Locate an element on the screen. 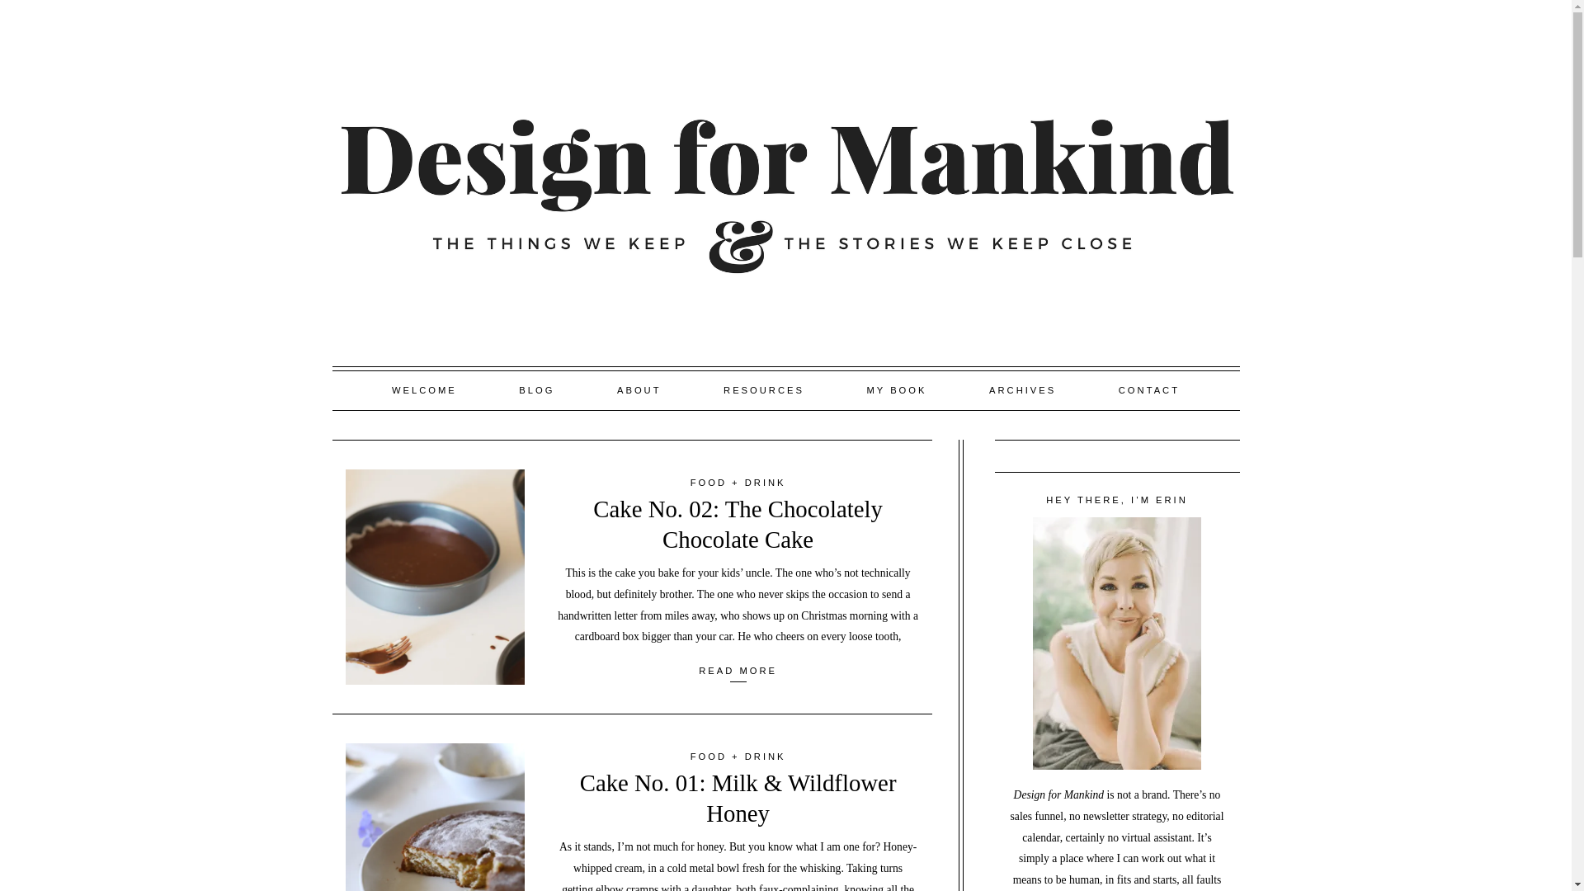 The image size is (1584, 891). WELCOME is located at coordinates (423, 390).